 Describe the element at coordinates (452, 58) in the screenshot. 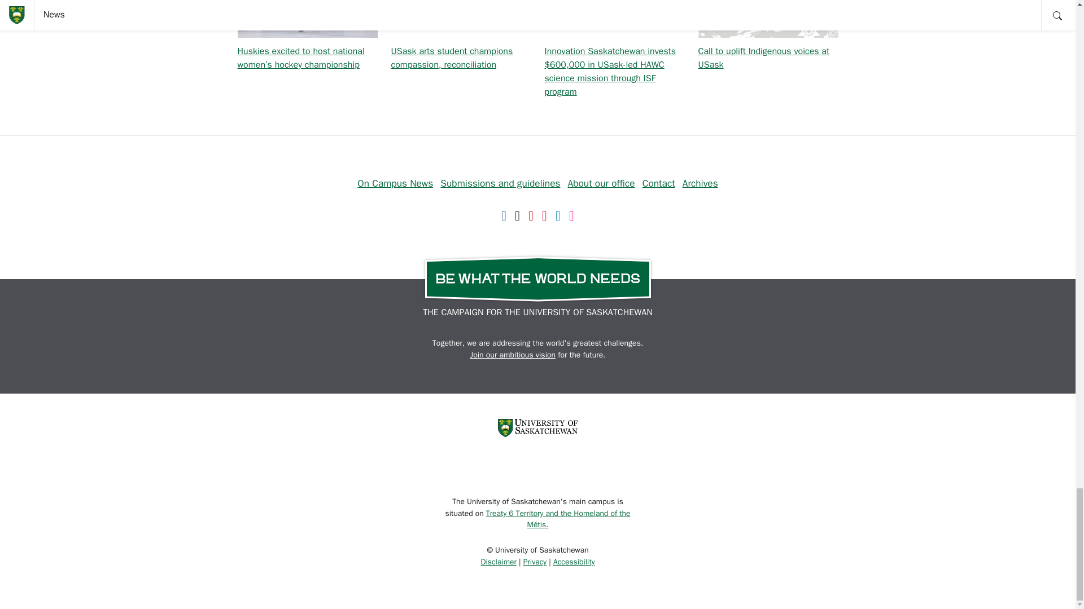

I see `USask arts student champions compassion, reconciliation` at that location.